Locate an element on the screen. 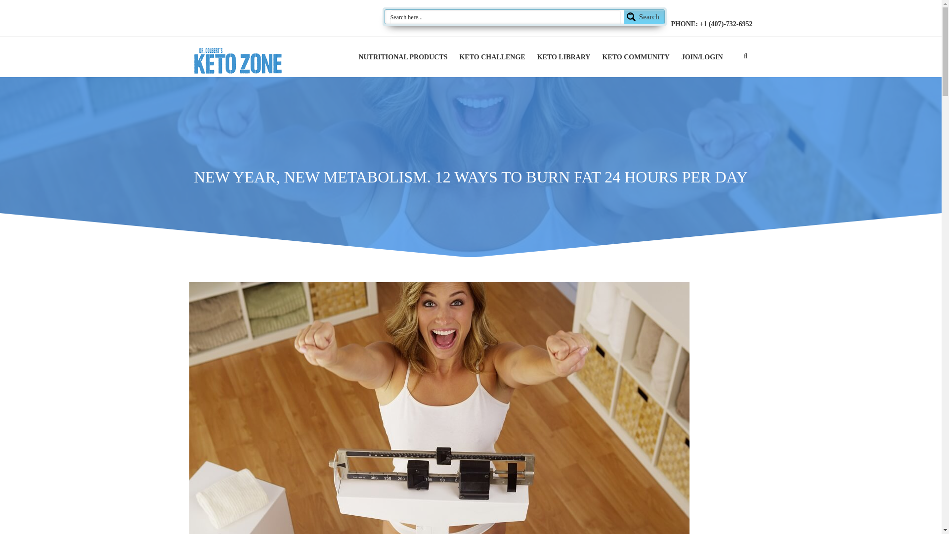  KETO COMMUNITY is located at coordinates (635, 57).